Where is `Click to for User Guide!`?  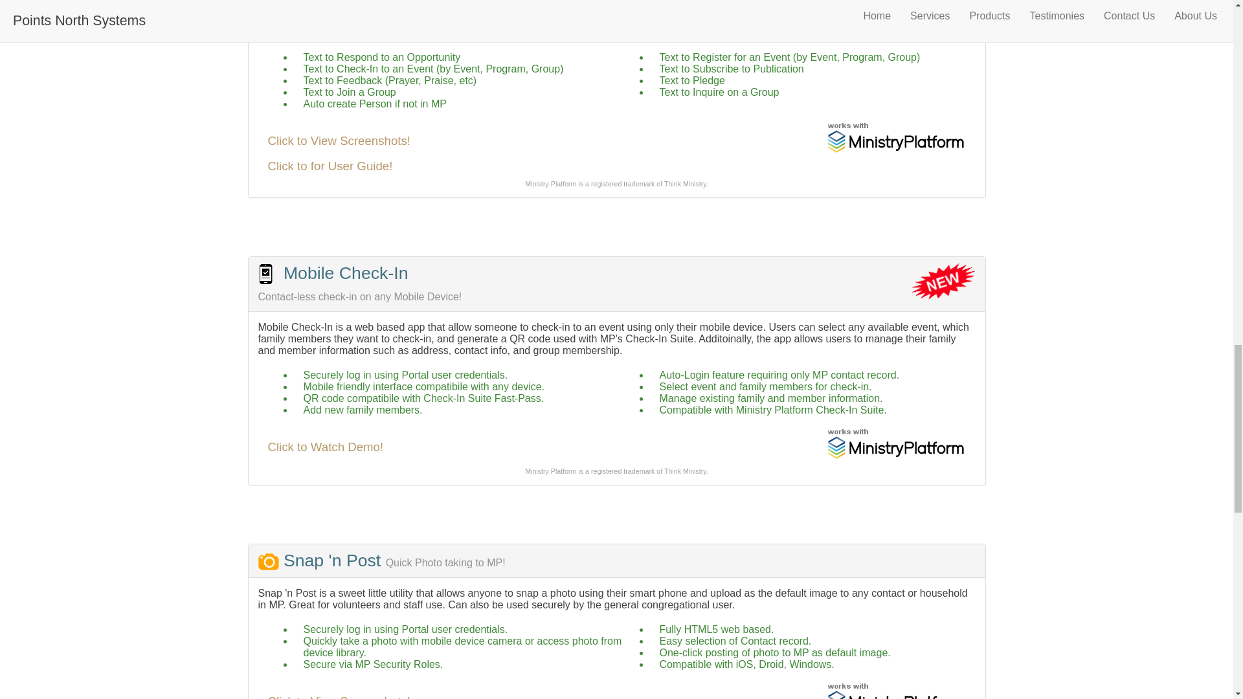
Click to for User Guide! is located at coordinates (330, 166).